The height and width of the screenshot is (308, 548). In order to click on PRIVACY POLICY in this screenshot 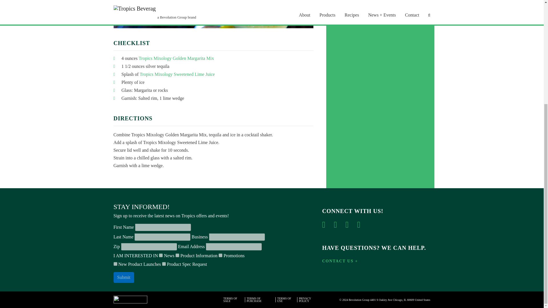, I will do `click(309, 299)`.